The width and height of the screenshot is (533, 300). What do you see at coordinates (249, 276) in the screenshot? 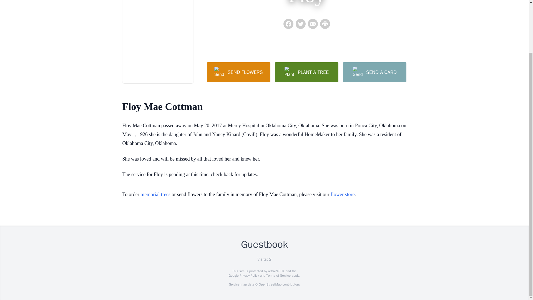
I see `Privacy Policy` at bounding box center [249, 276].